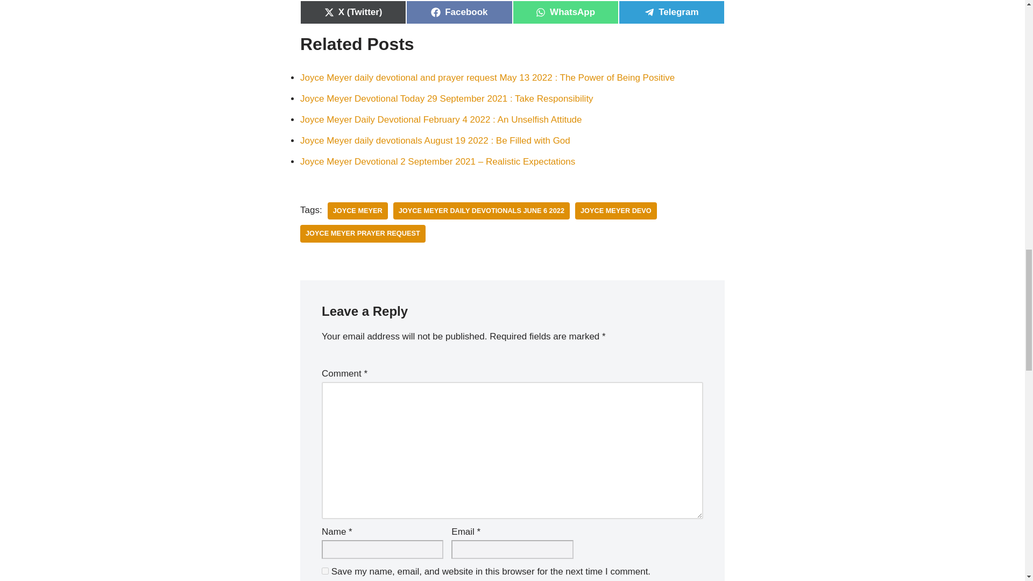  I want to click on Joyce Meyer Daily Devotionals June 6 2022, so click(482, 211).